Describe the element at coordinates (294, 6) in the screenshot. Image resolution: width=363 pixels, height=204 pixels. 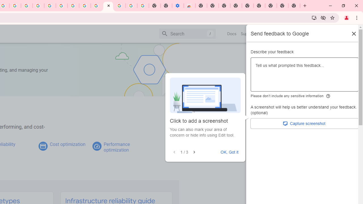
I see `New Tab` at that location.